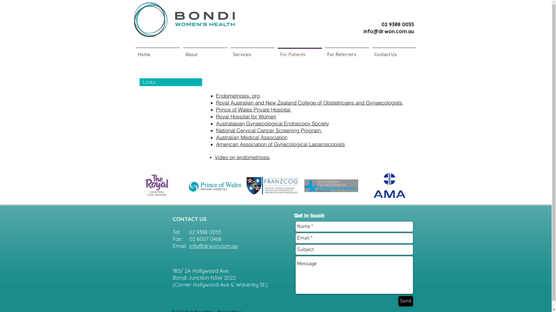 The height and width of the screenshot is (312, 556). What do you see at coordinates (242, 157) in the screenshot?
I see `Video on endometriosis` at bounding box center [242, 157].